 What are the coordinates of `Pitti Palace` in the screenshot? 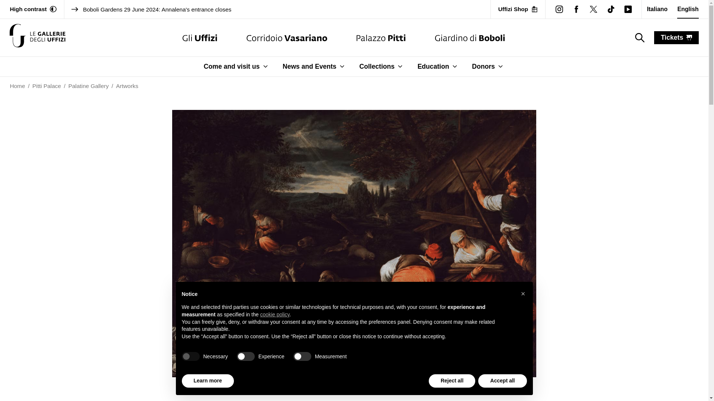 It's located at (381, 38).